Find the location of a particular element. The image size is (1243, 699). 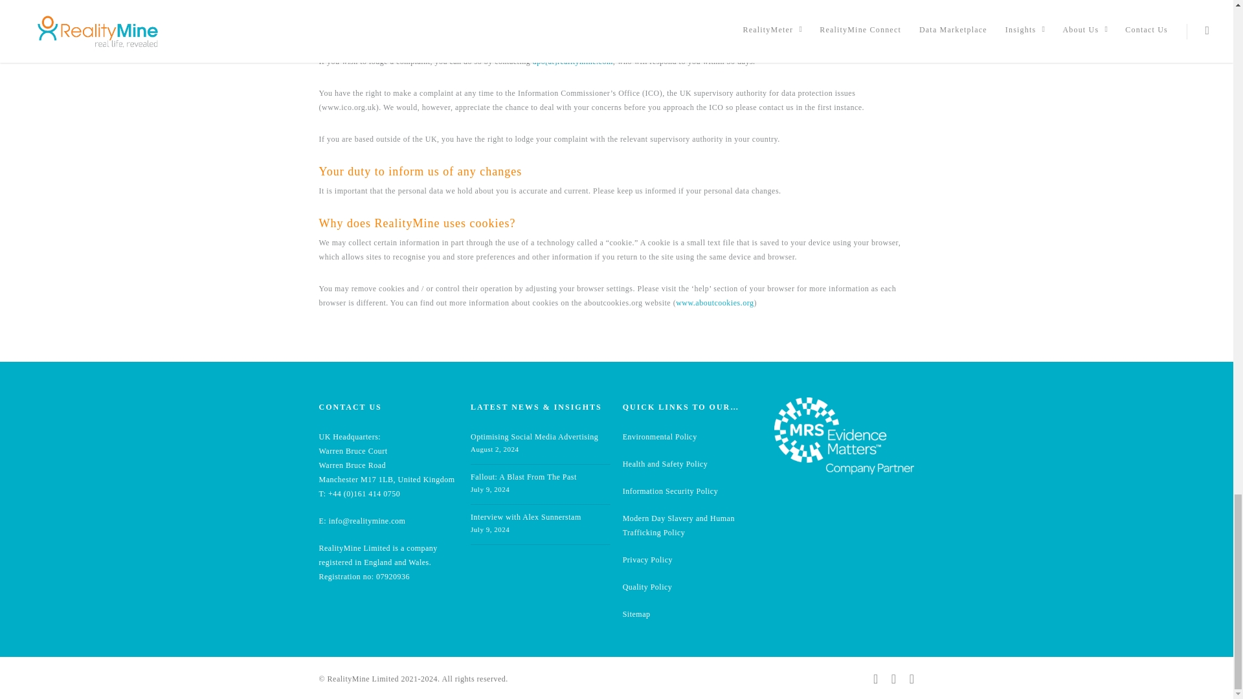

Quality Policy is located at coordinates (647, 586).